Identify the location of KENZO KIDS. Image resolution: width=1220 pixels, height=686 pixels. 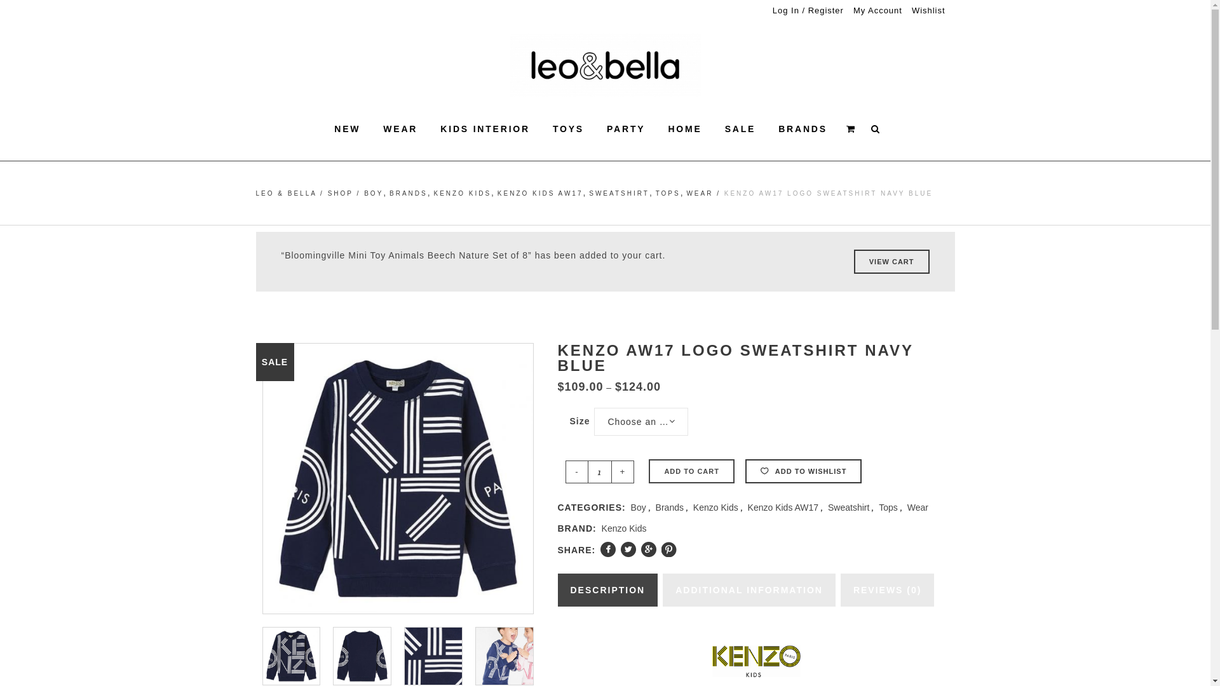
(463, 193).